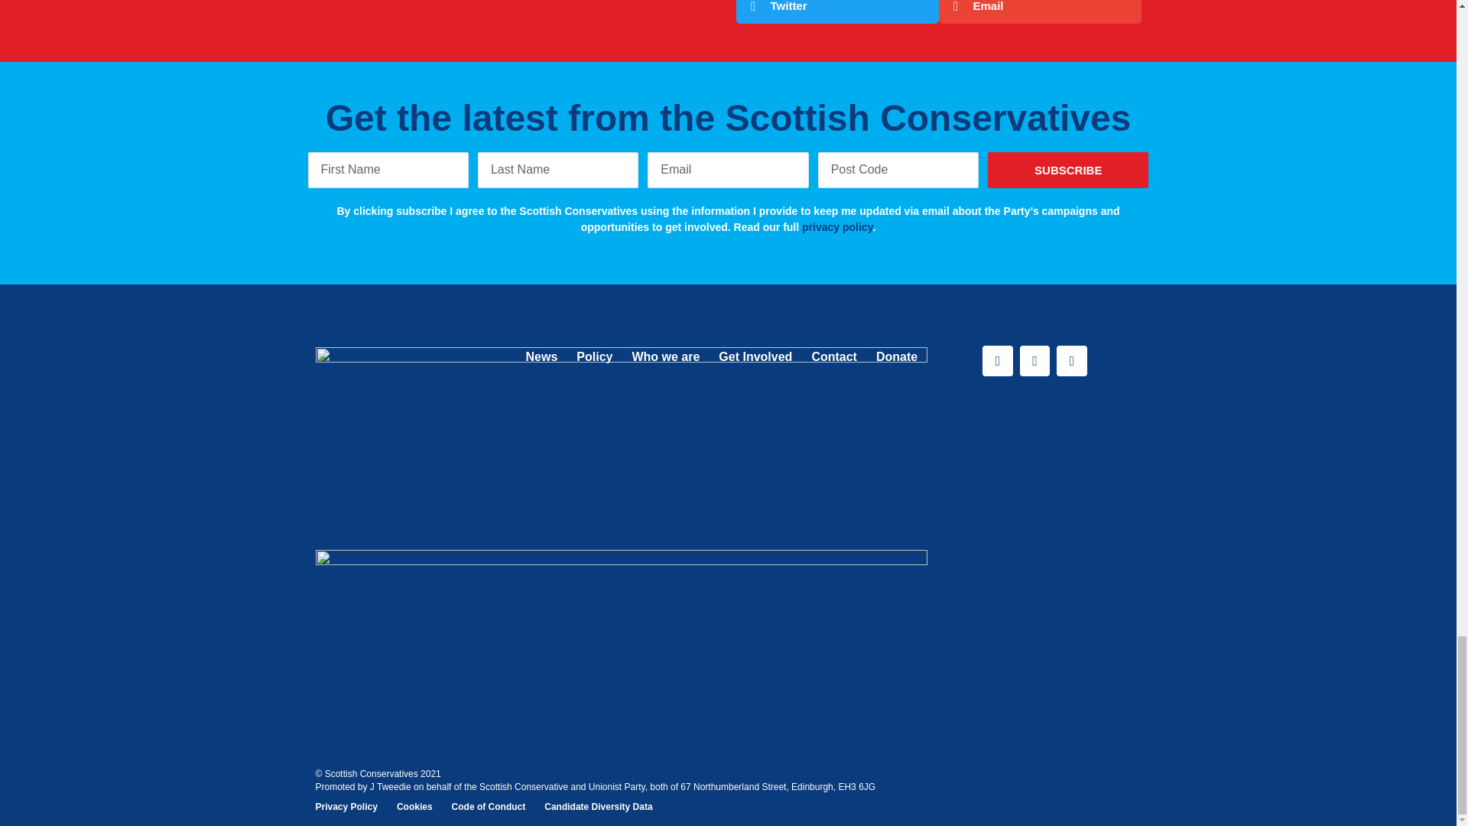  Describe the element at coordinates (755, 356) in the screenshot. I see `Get Involved` at that location.